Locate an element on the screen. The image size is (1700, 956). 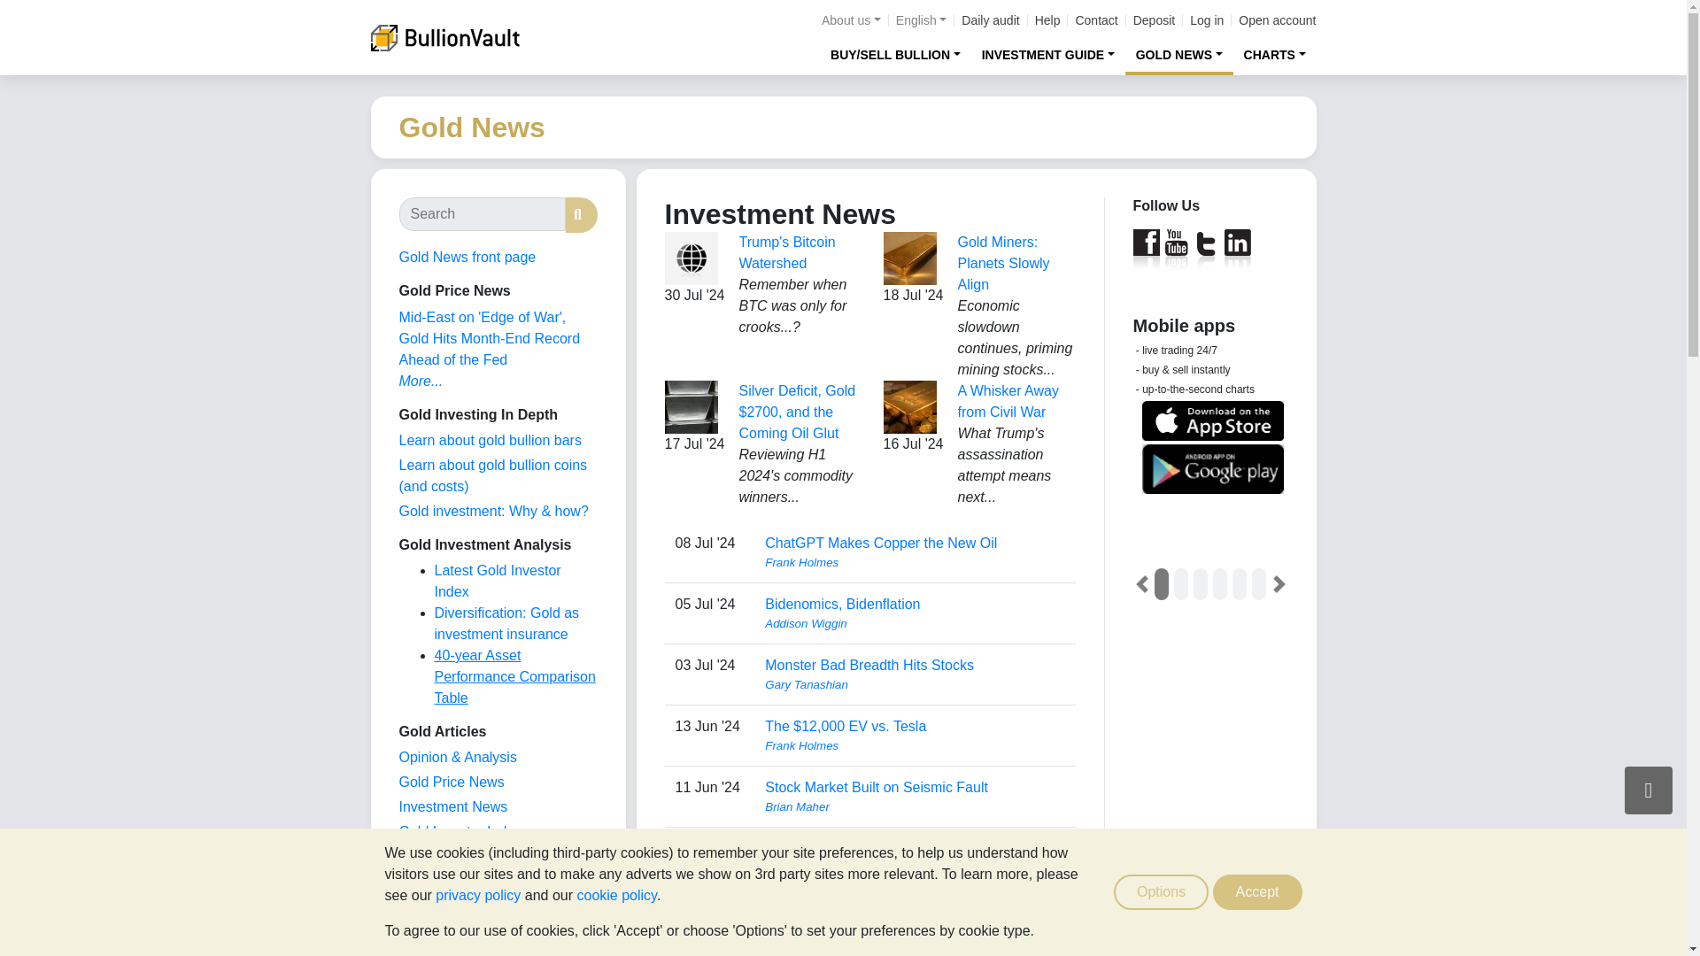
Gold in History is located at coordinates (444, 906).